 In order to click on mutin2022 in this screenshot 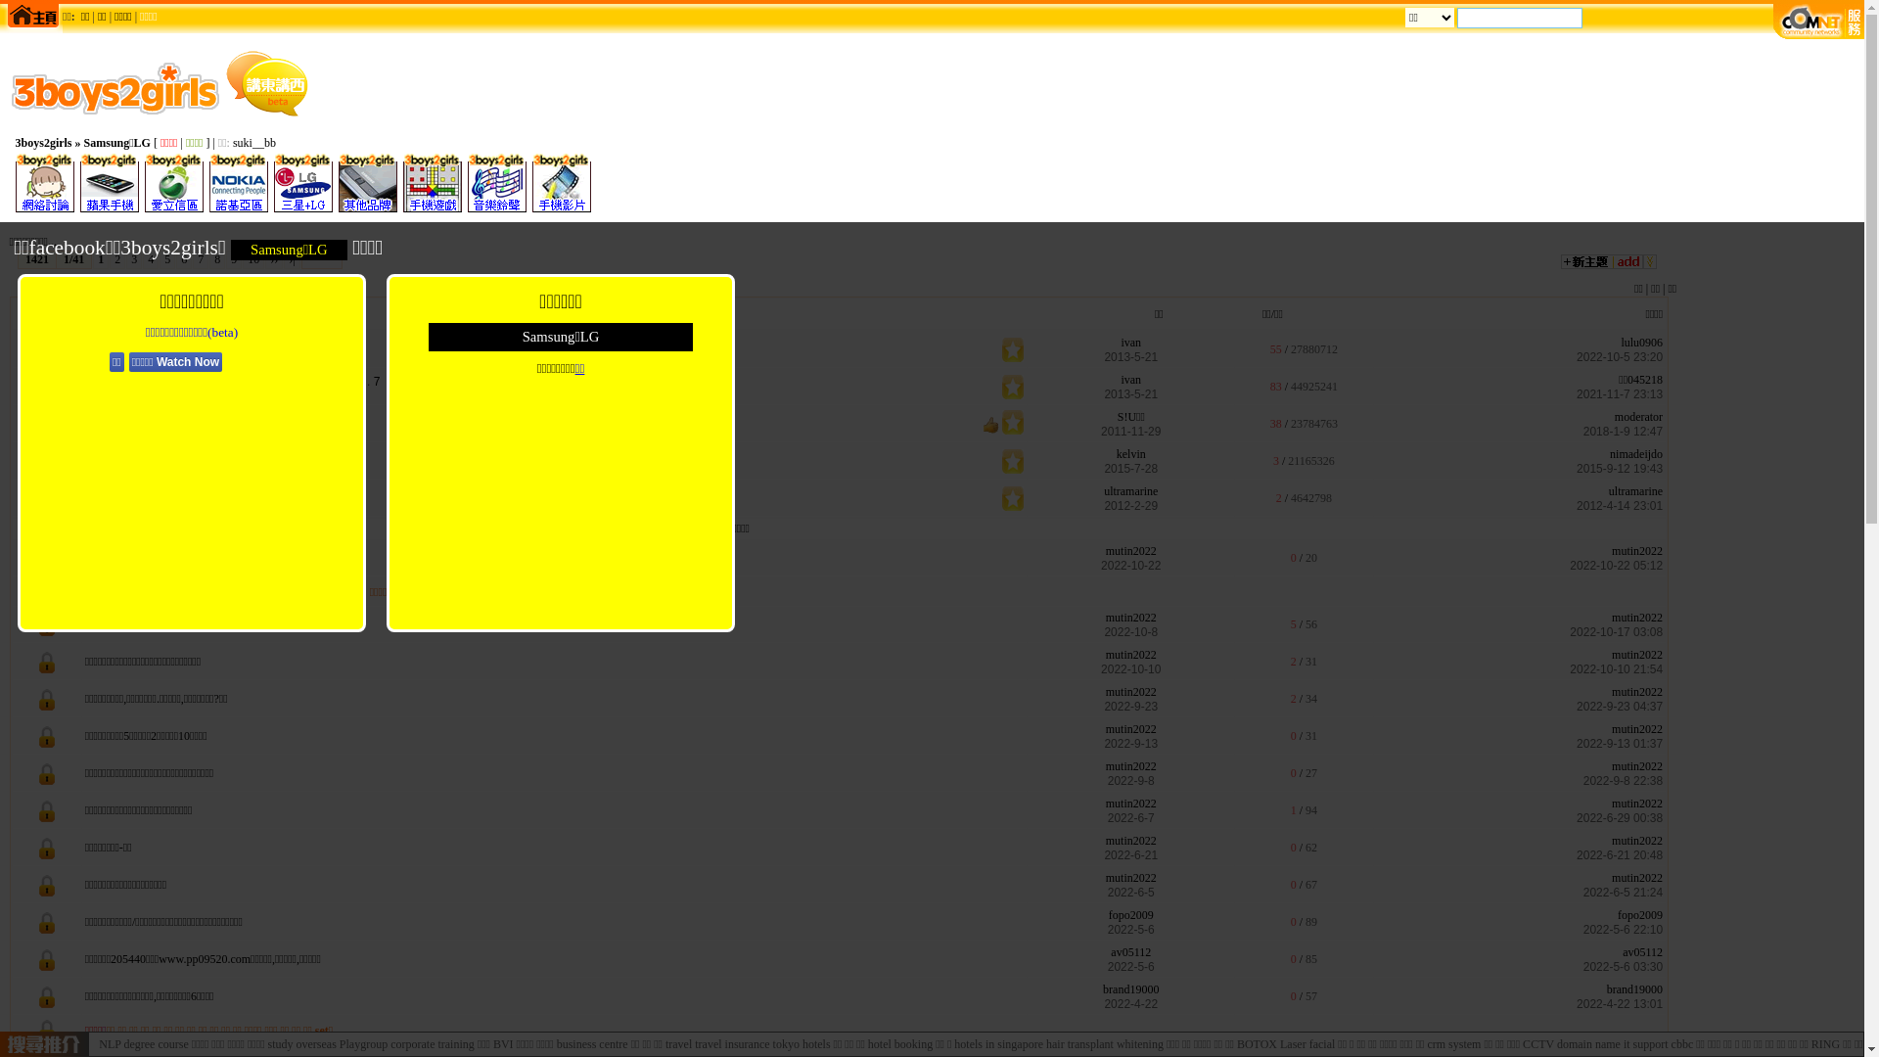, I will do `click(1637, 729)`.